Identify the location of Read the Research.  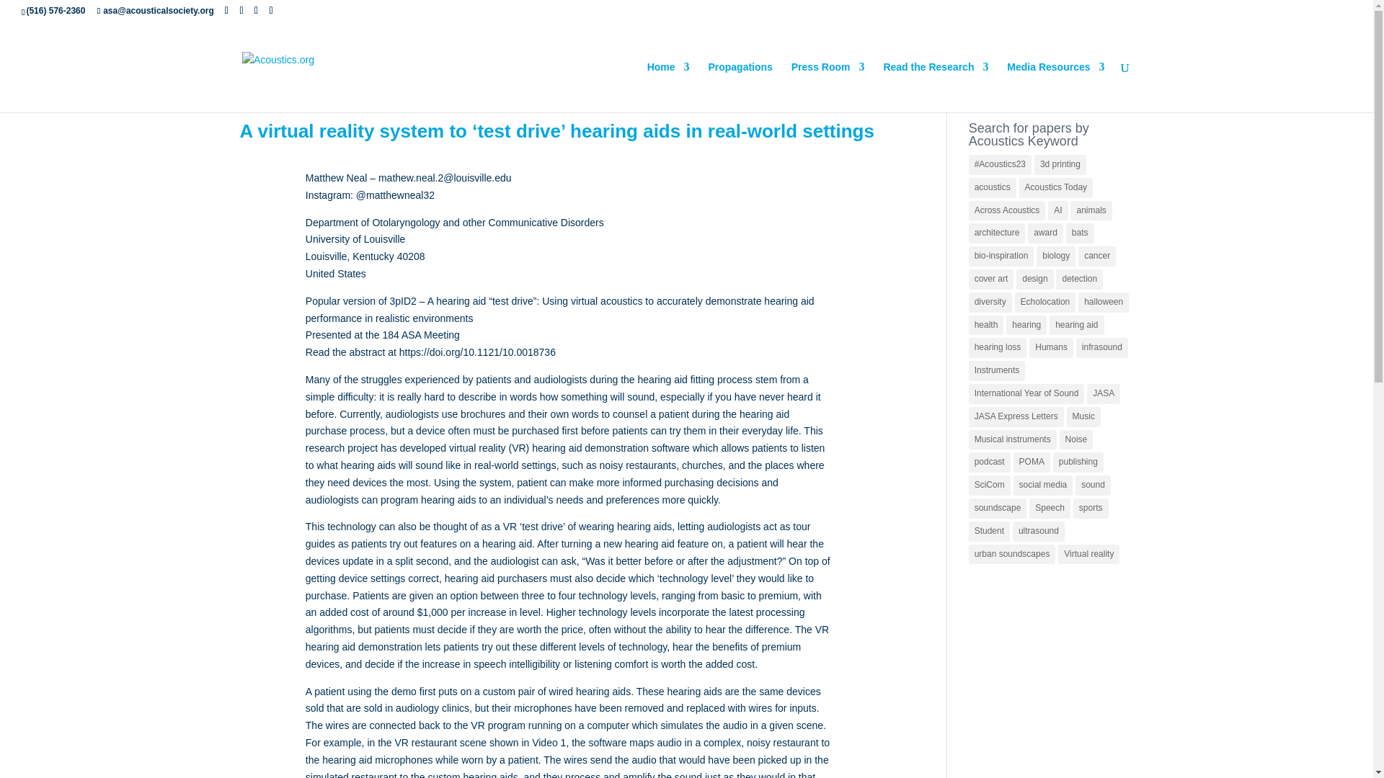
(935, 86).